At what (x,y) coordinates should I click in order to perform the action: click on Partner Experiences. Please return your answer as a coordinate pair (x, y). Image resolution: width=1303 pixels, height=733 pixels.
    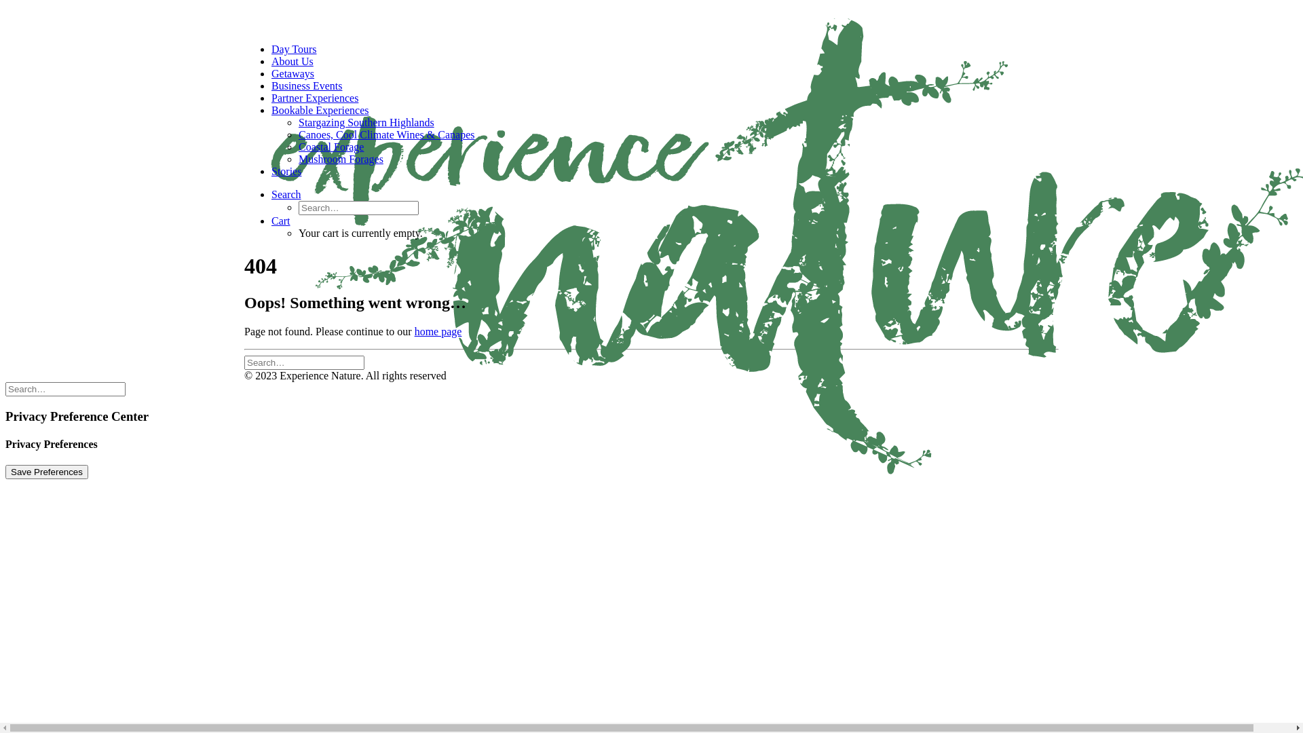
    Looking at the image, I should click on (315, 98).